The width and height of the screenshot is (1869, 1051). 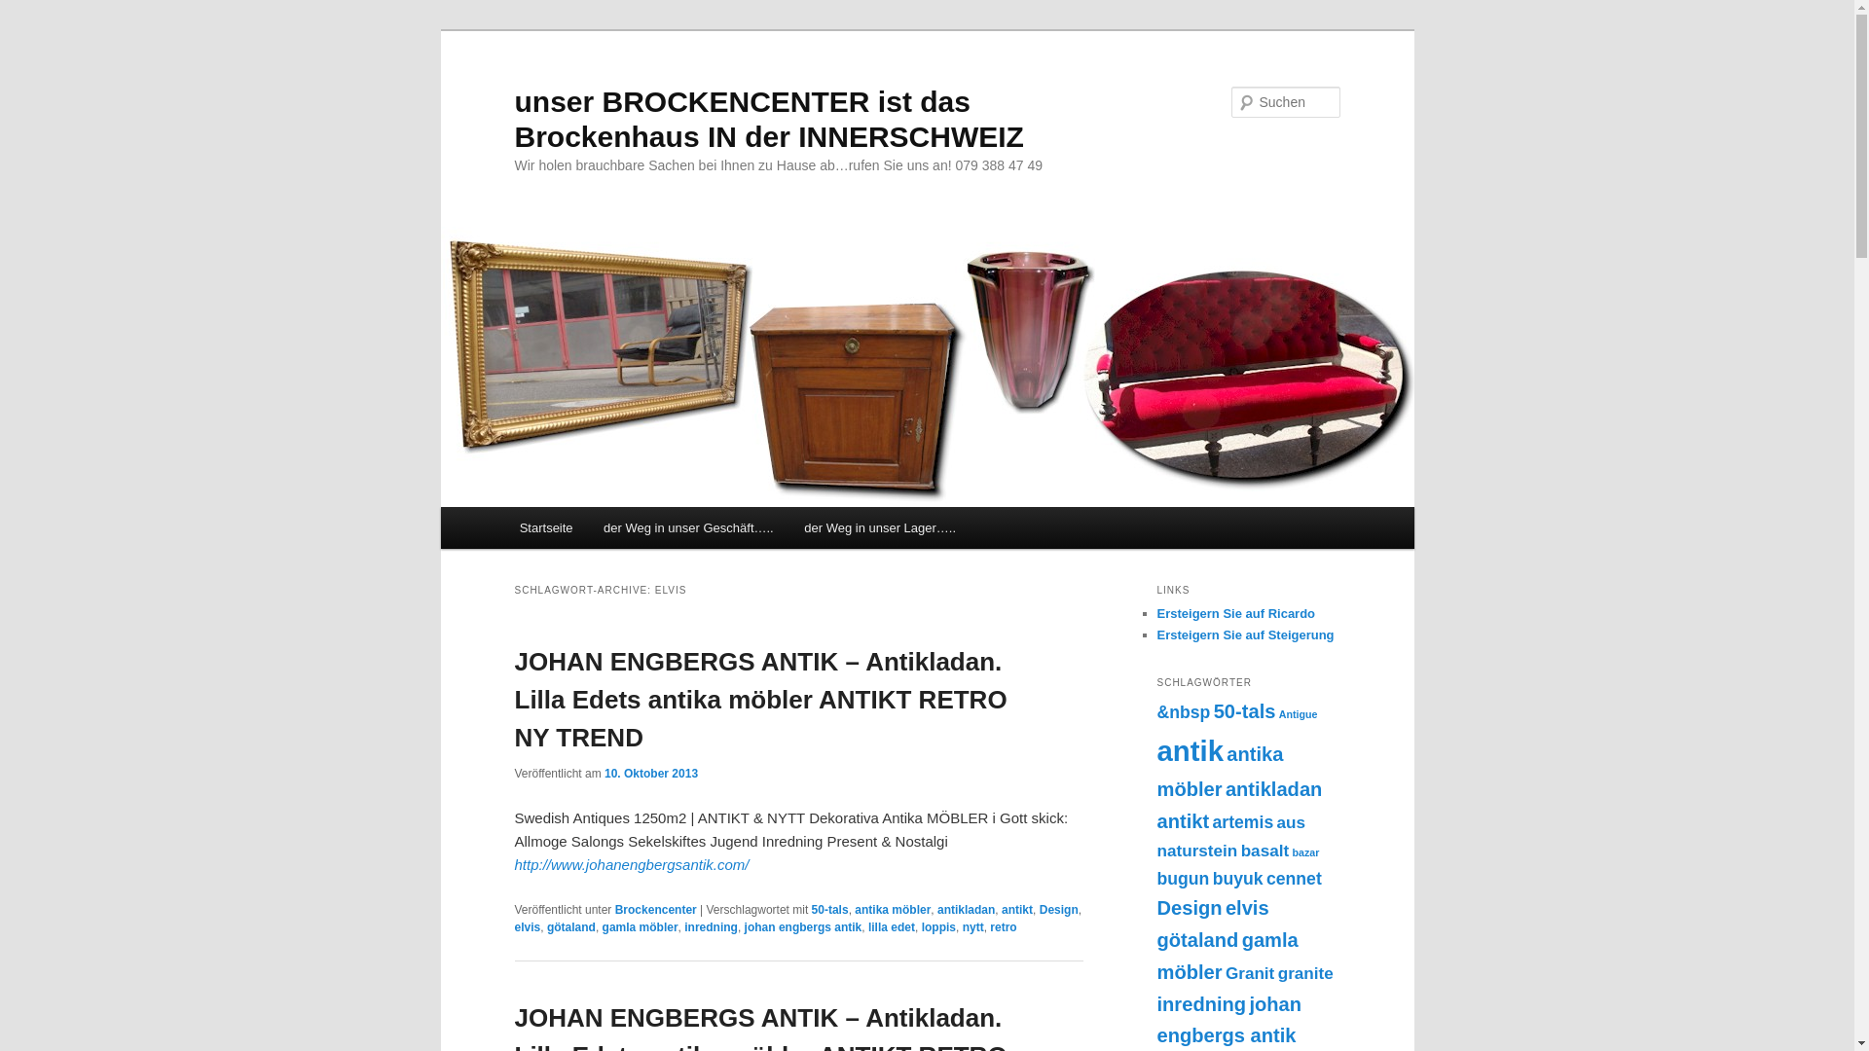 What do you see at coordinates (1184, 712) in the screenshot?
I see `&nbsp` at bounding box center [1184, 712].